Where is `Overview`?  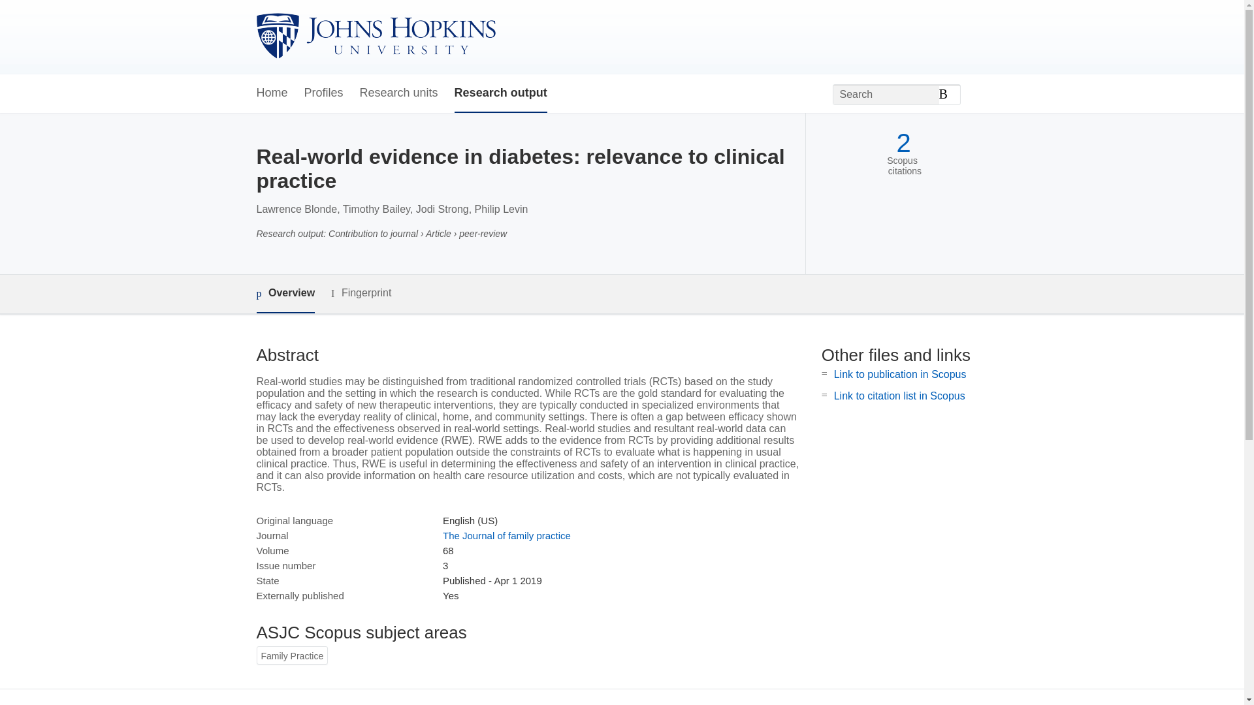 Overview is located at coordinates (285, 294).